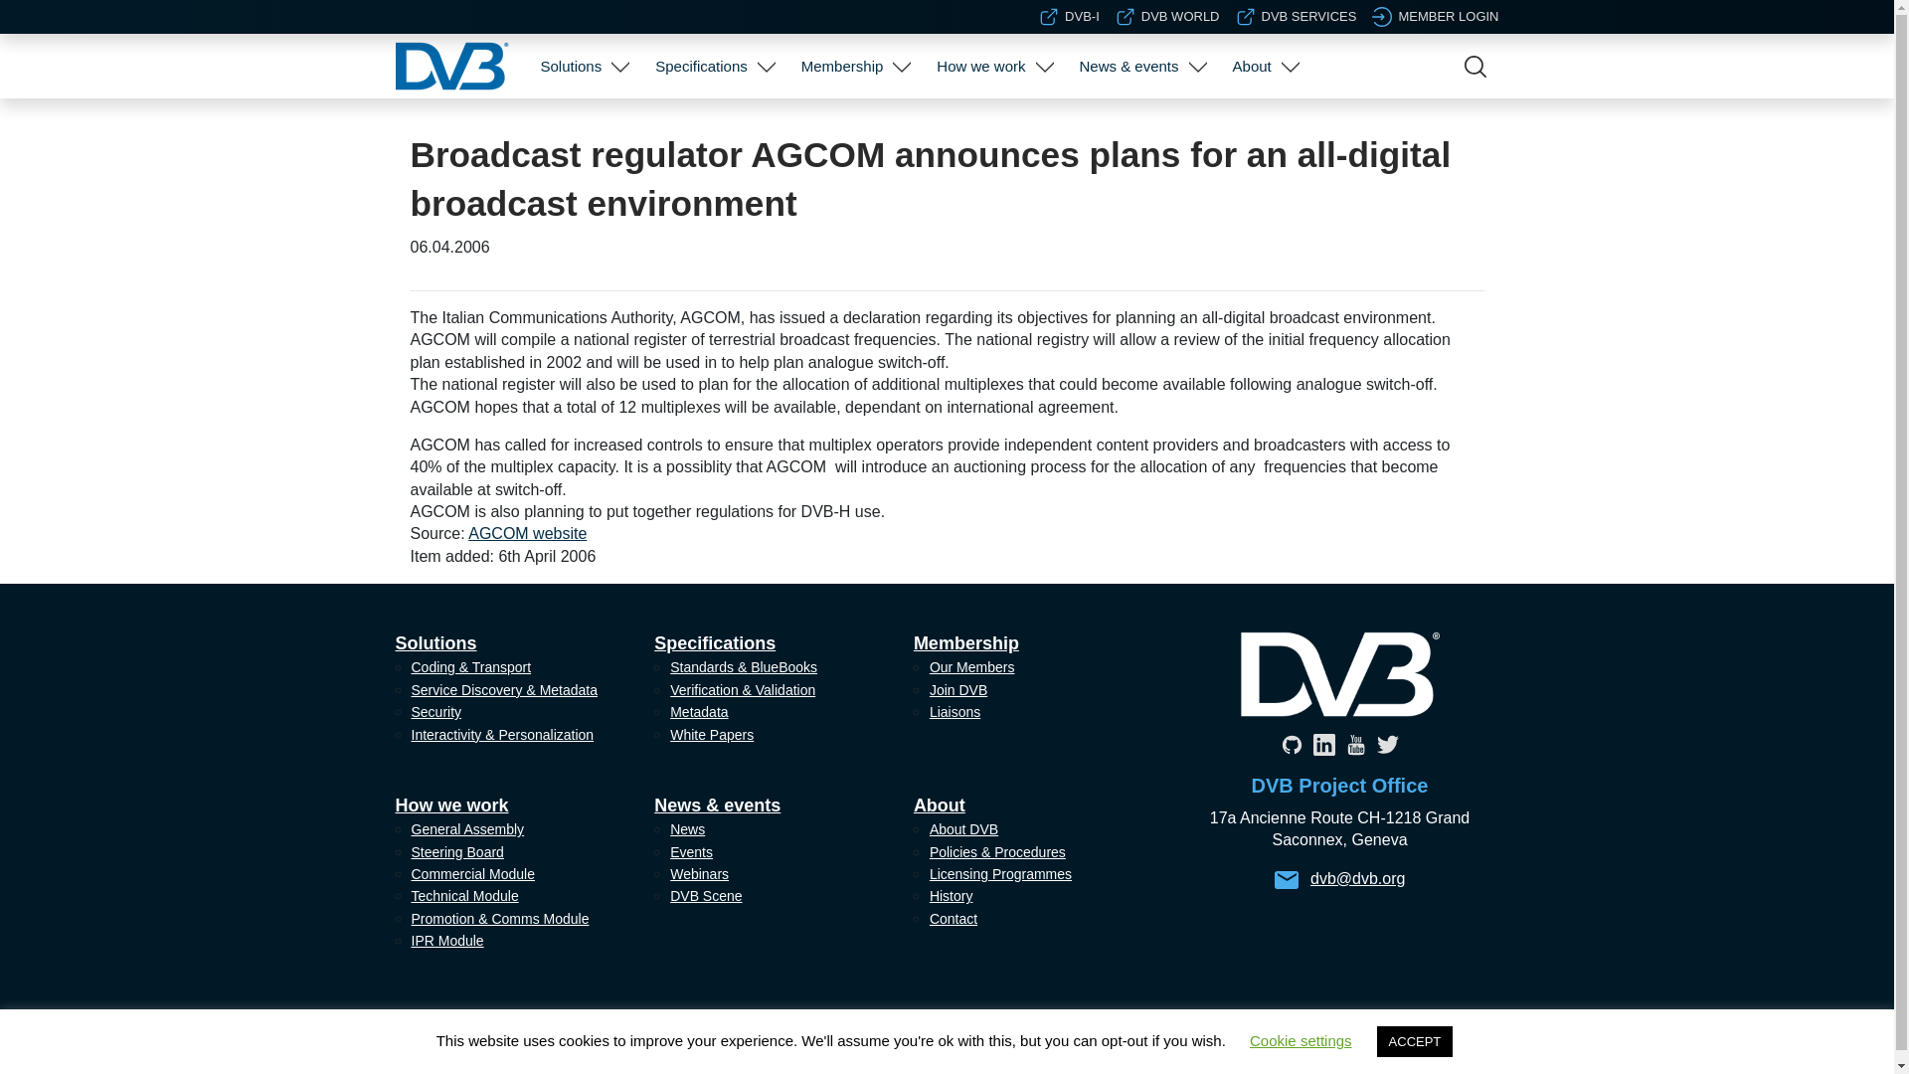 Image resolution: width=1909 pixels, height=1074 pixels. I want to click on MEMBER LOGIN, so click(1436, 16).